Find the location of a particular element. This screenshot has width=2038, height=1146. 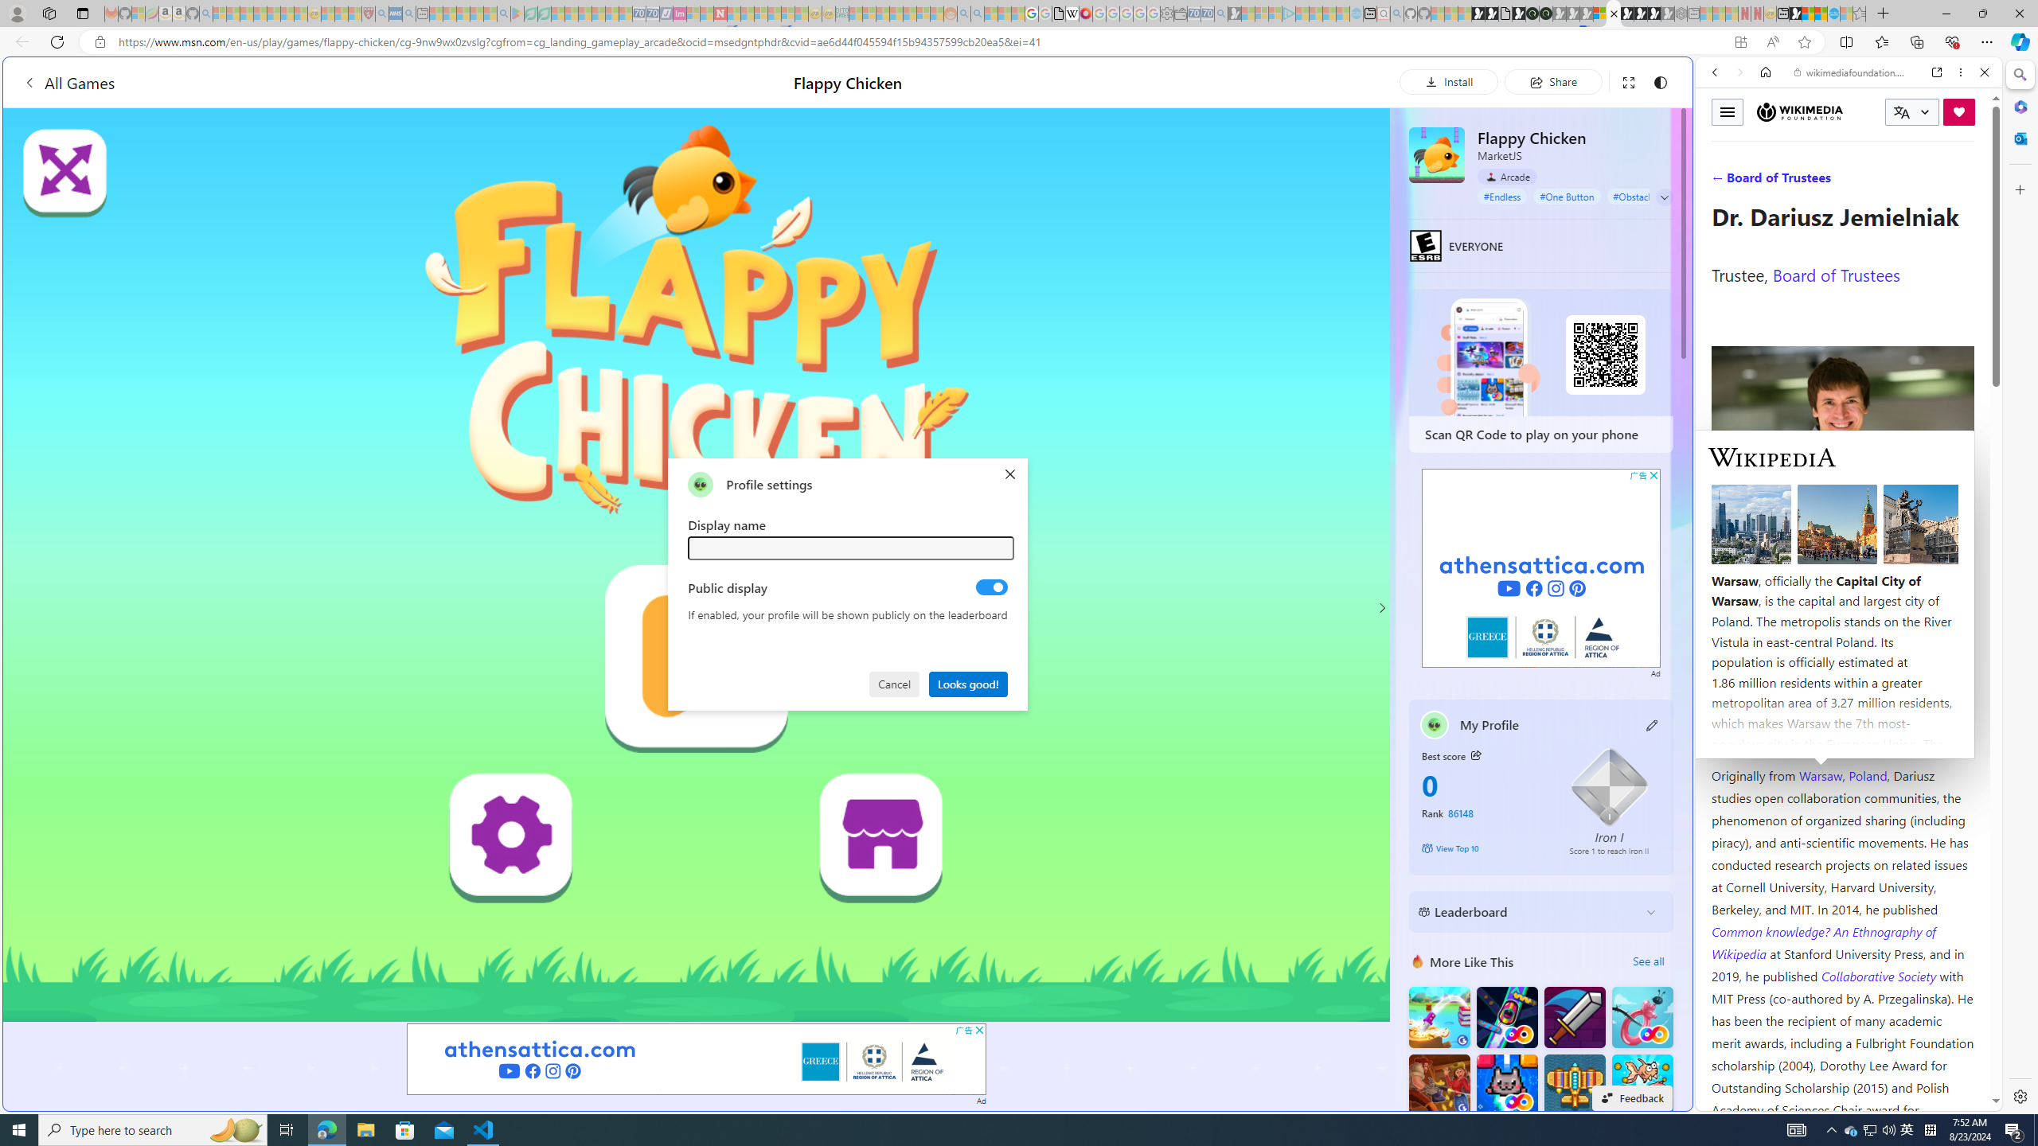

Wikimedia Foundation is located at coordinates (1799, 111).